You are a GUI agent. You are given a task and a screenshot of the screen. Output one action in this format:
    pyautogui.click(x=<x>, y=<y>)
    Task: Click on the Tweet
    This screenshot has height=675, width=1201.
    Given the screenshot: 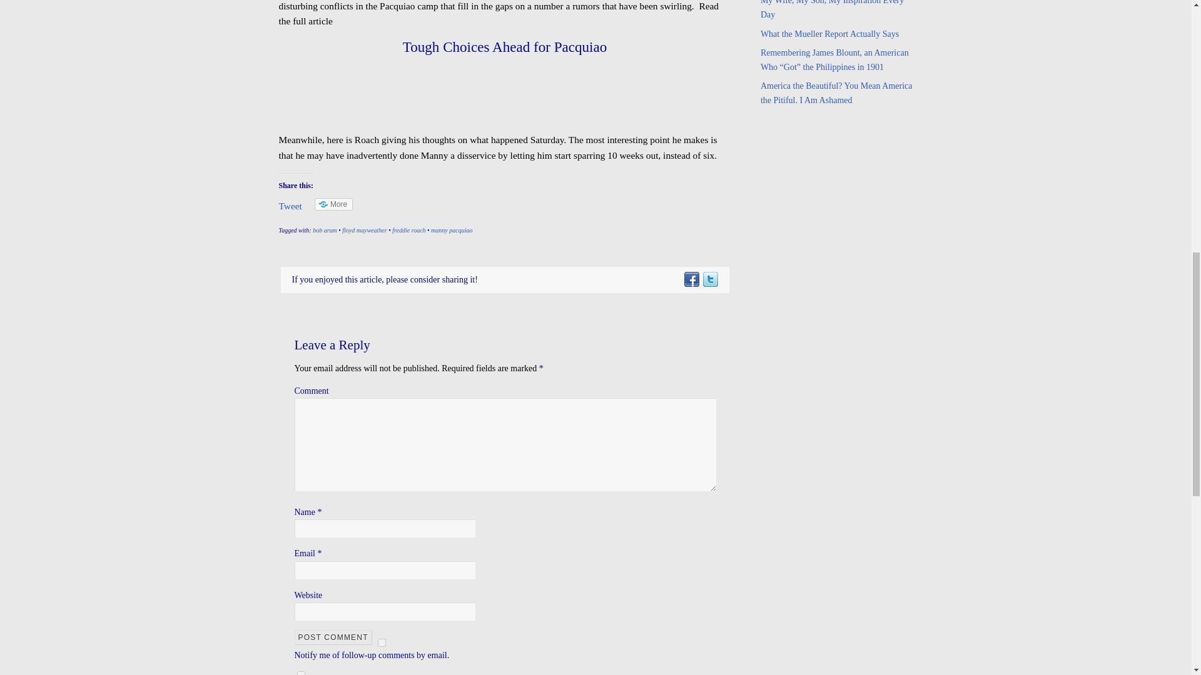 What is the action you would take?
    pyautogui.click(x=290, y=205)
    